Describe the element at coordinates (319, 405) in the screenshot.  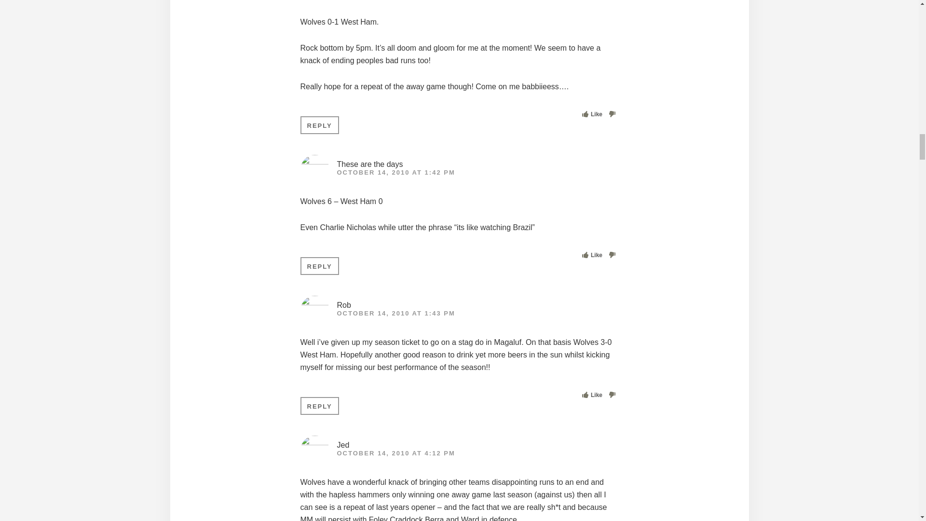
I see `REPLY` at that location.